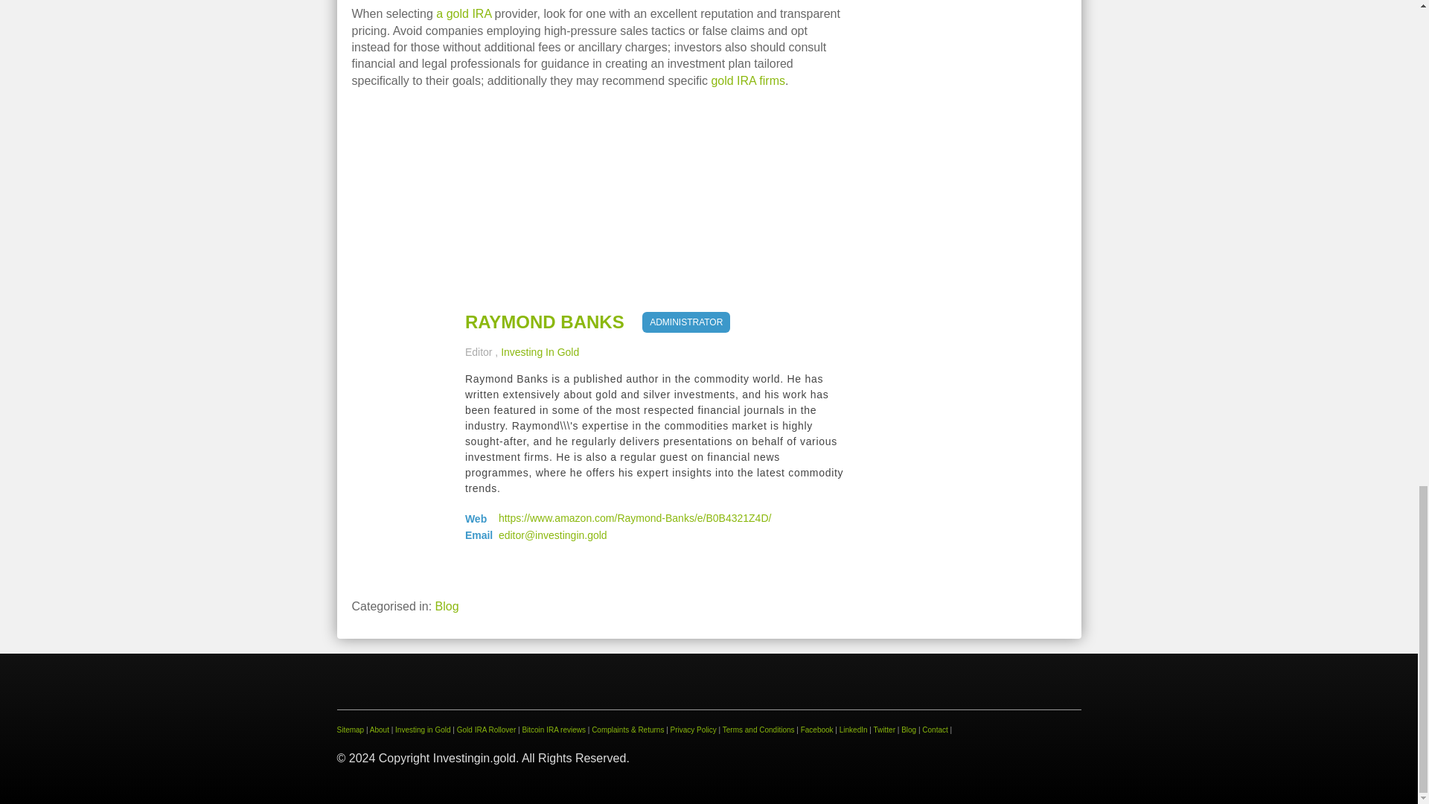 Image resolution: width=1429 pixels, height=804 pixels. What do you see at coordinates (853, 730) in the screenshot?
I see `LinkedIn` at bounding box center [853, 730].